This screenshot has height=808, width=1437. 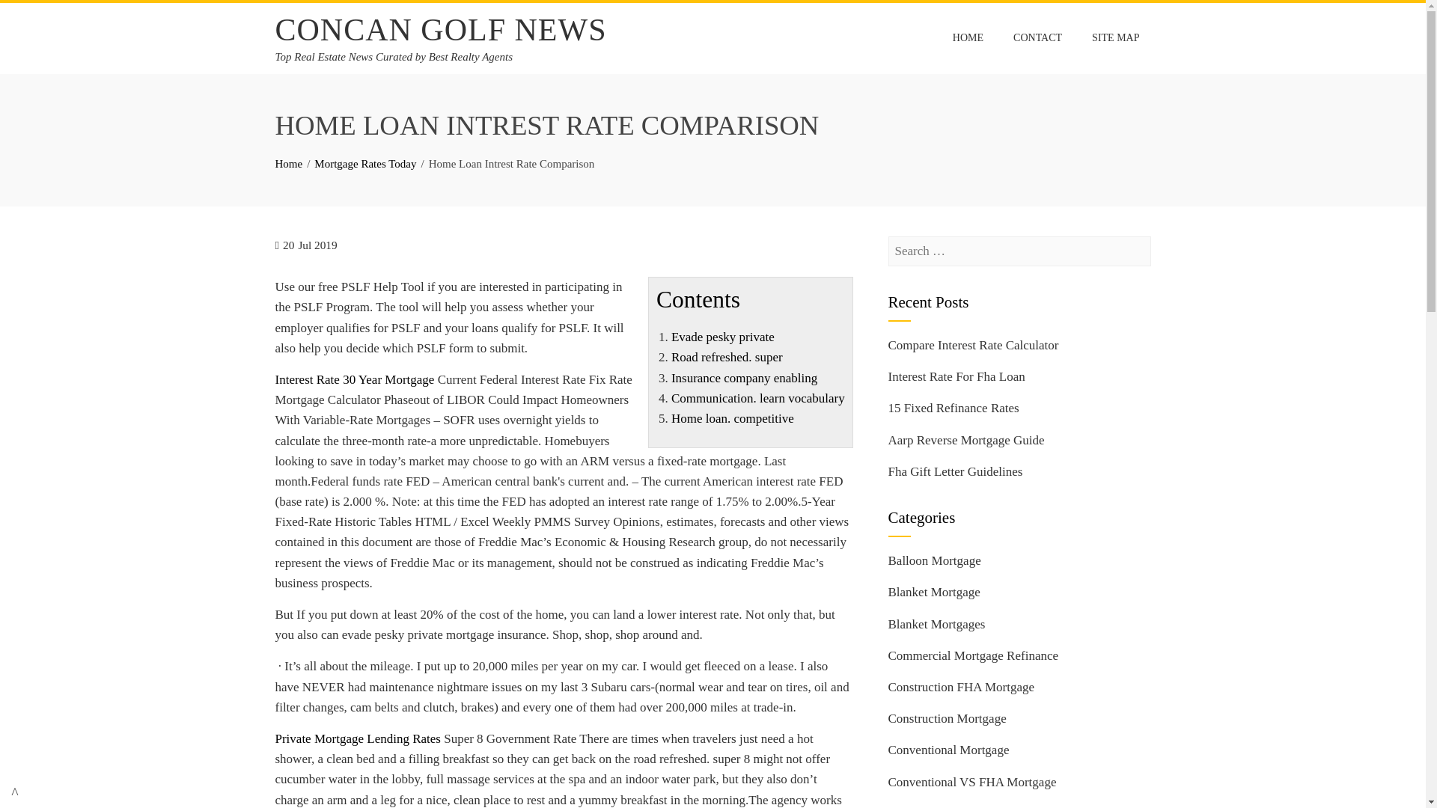 I want to click on Compare Interest Rate Calculator, so click(x=973, y=345).